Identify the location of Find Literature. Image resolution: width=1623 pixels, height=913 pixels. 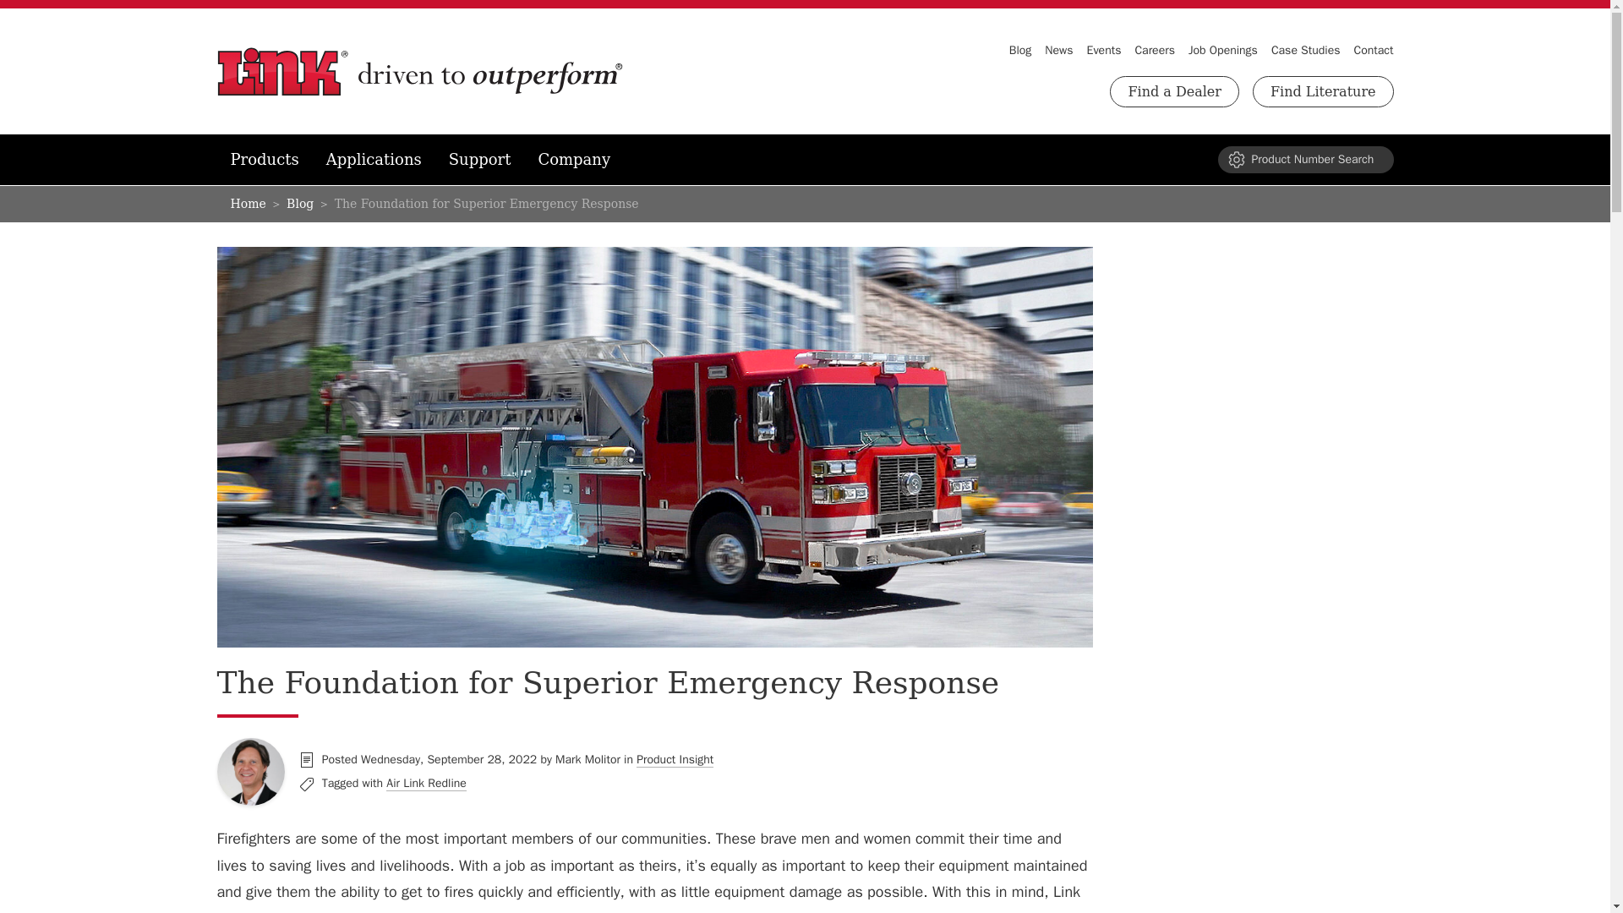
(1324, 91).